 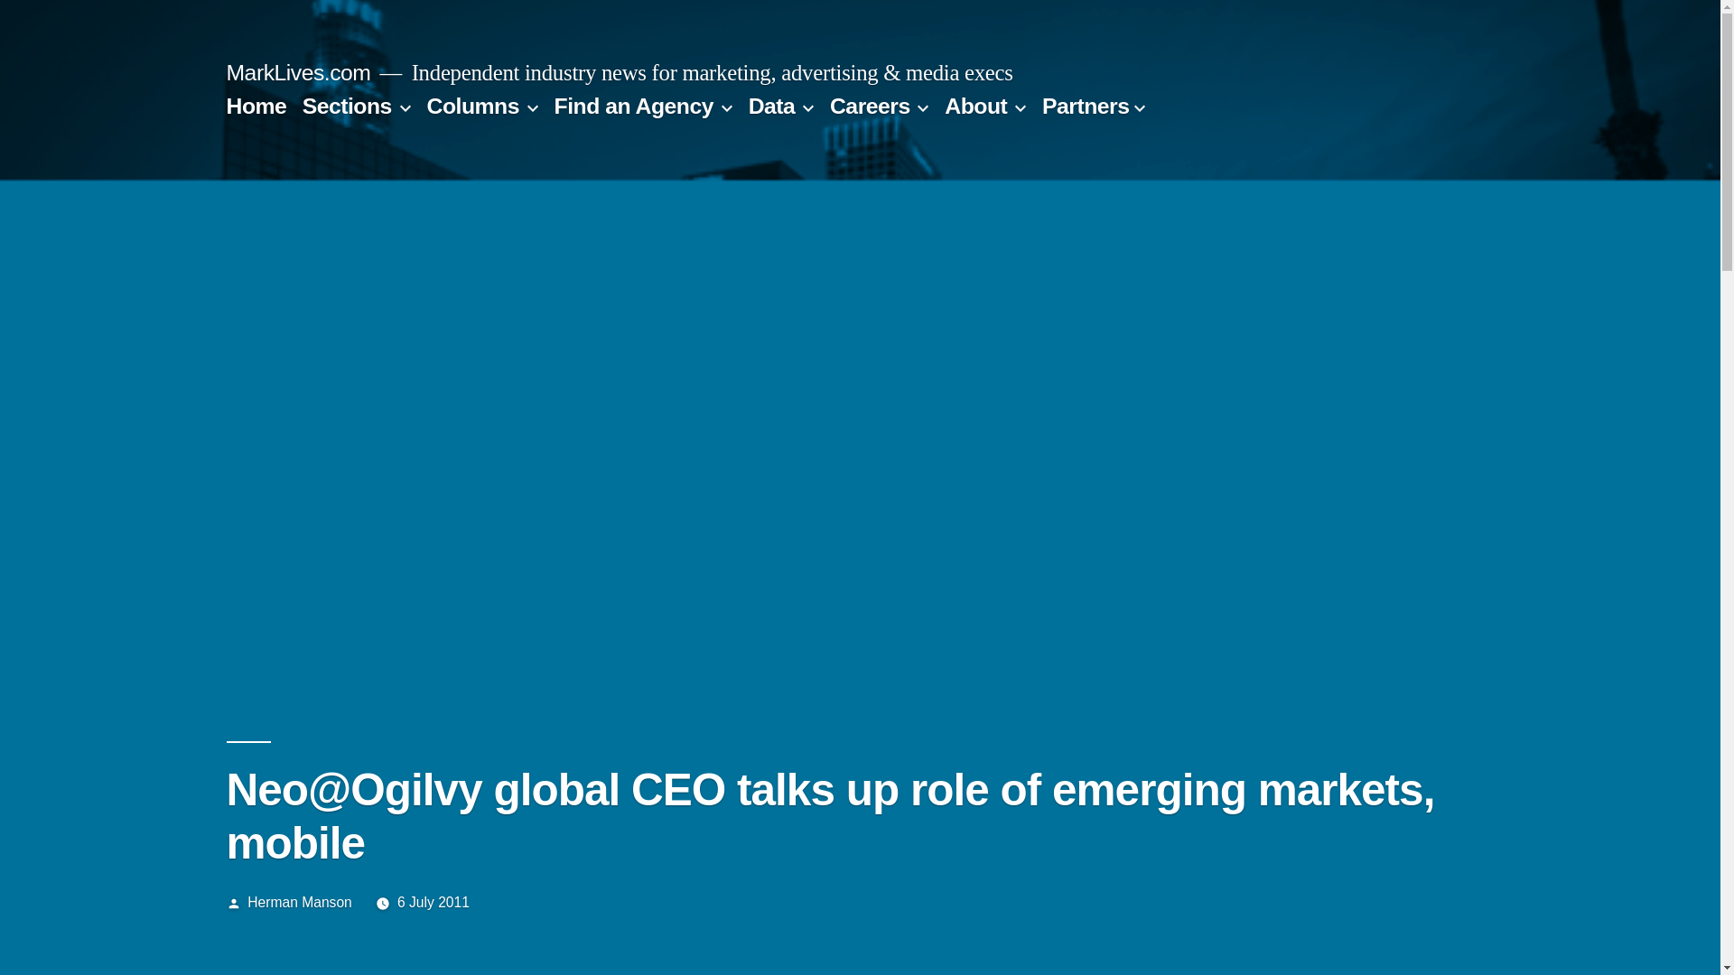 I want to click on Columns, so click(x=472, y=105).